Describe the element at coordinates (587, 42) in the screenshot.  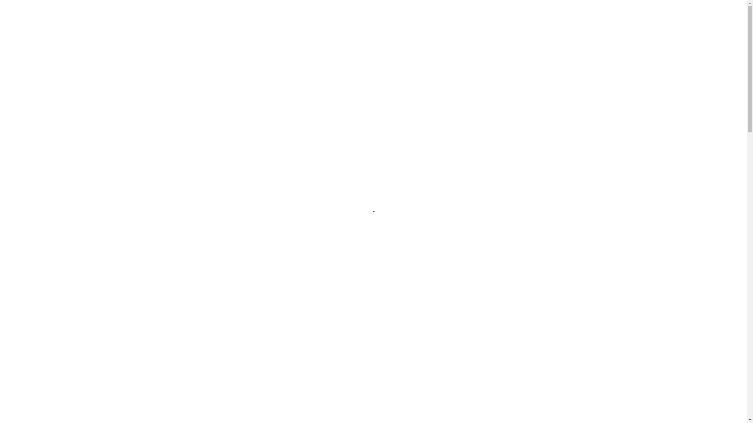
I see `0` at that location.